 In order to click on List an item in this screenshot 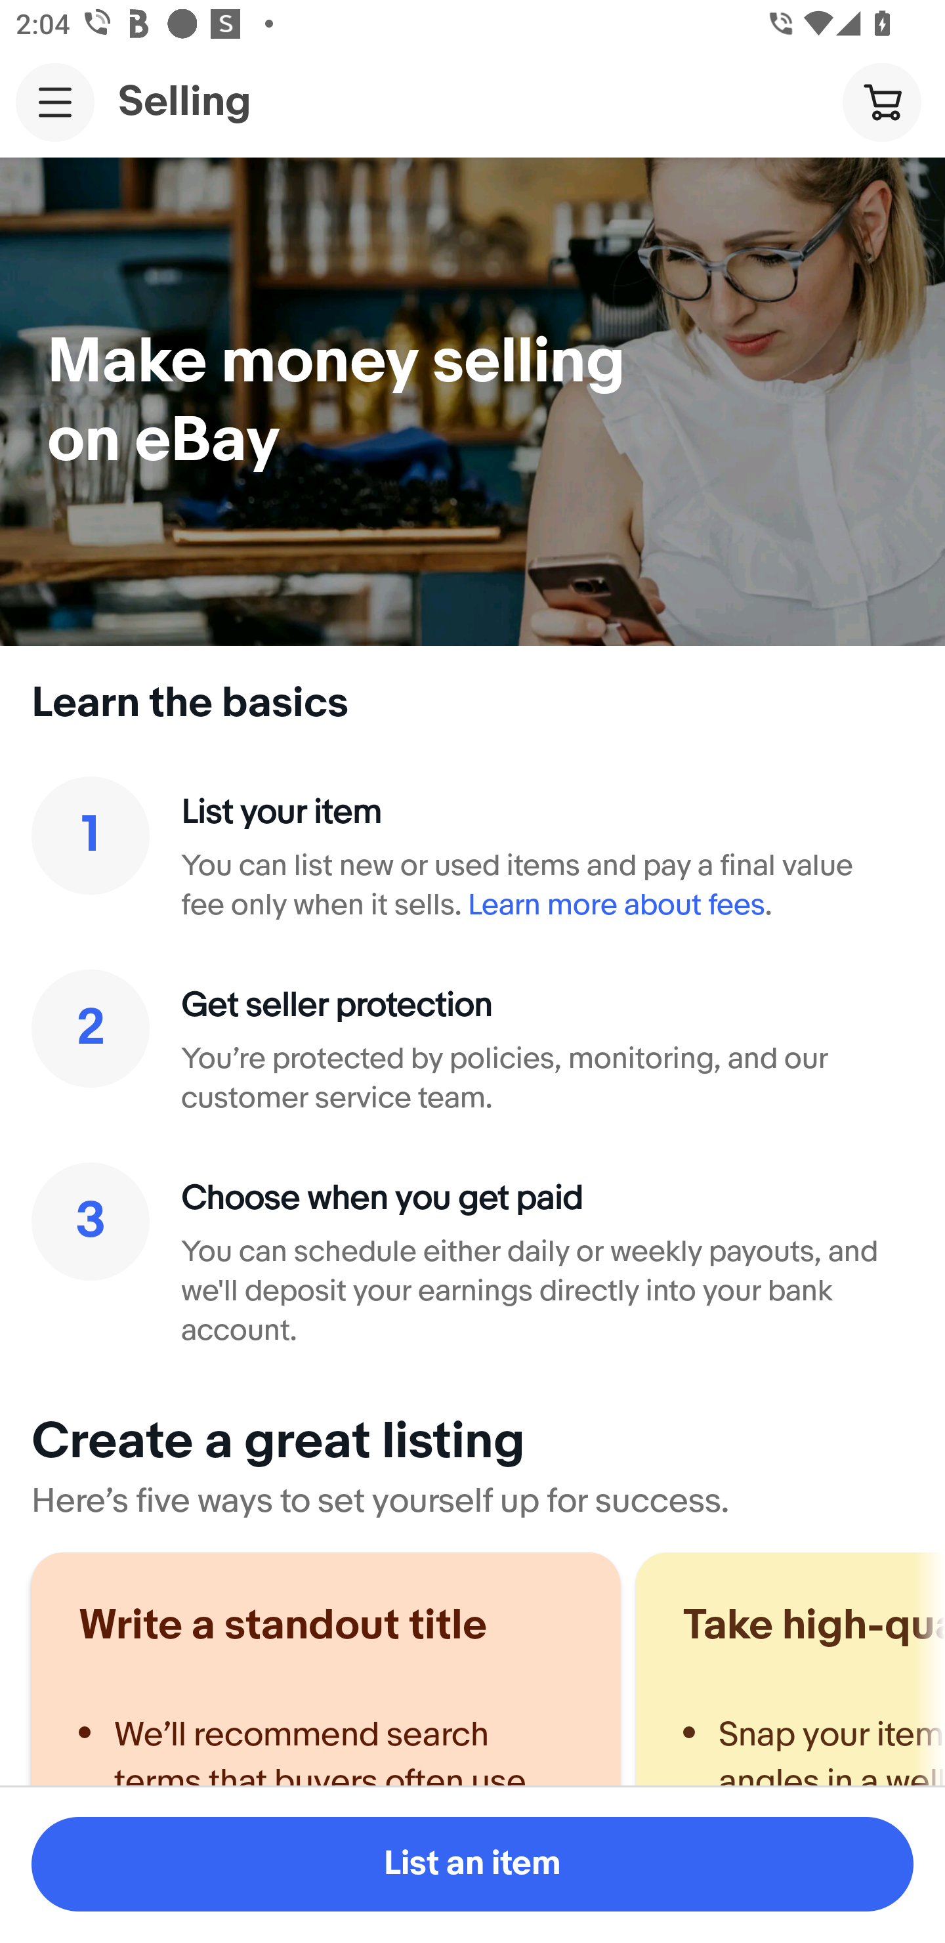, I will do `click(472, 1864)`.